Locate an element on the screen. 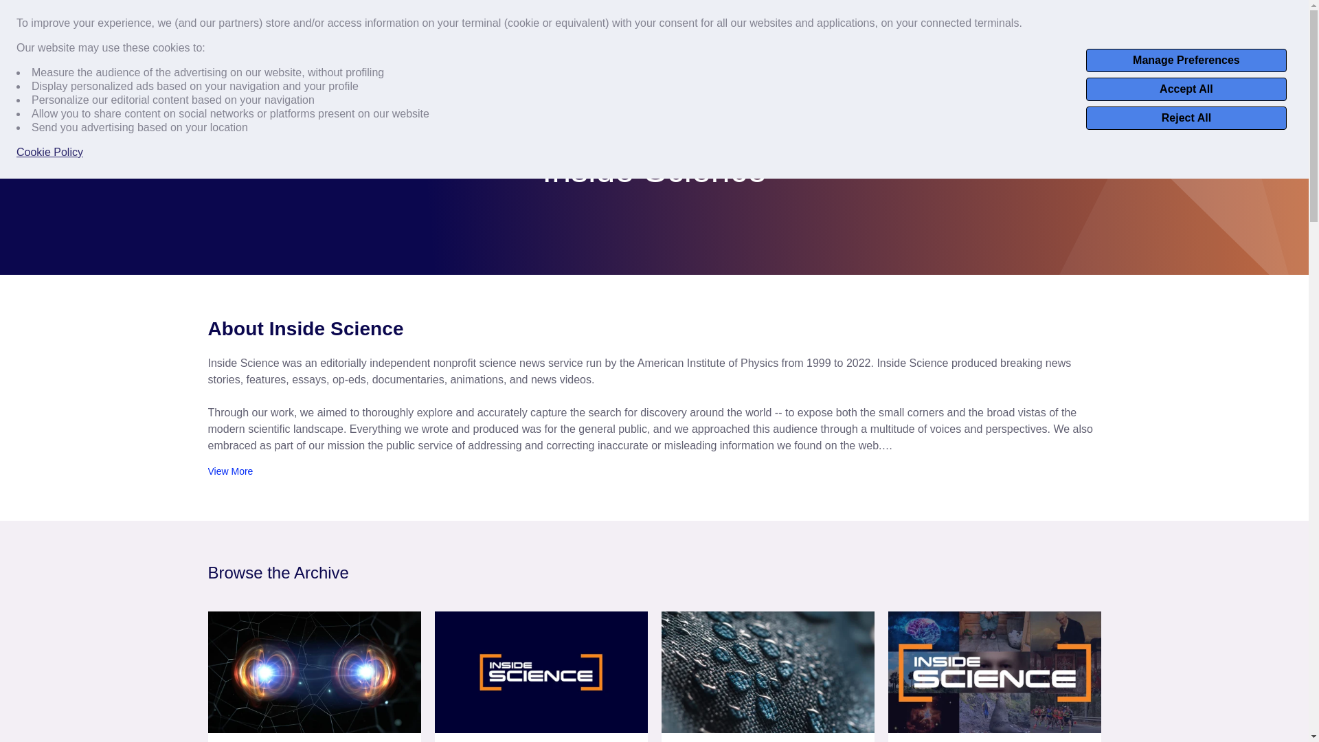 Image resolution: width=1319 pixels, height=742 pixels. Manage Preferences is located at coordinates (1186, 60).